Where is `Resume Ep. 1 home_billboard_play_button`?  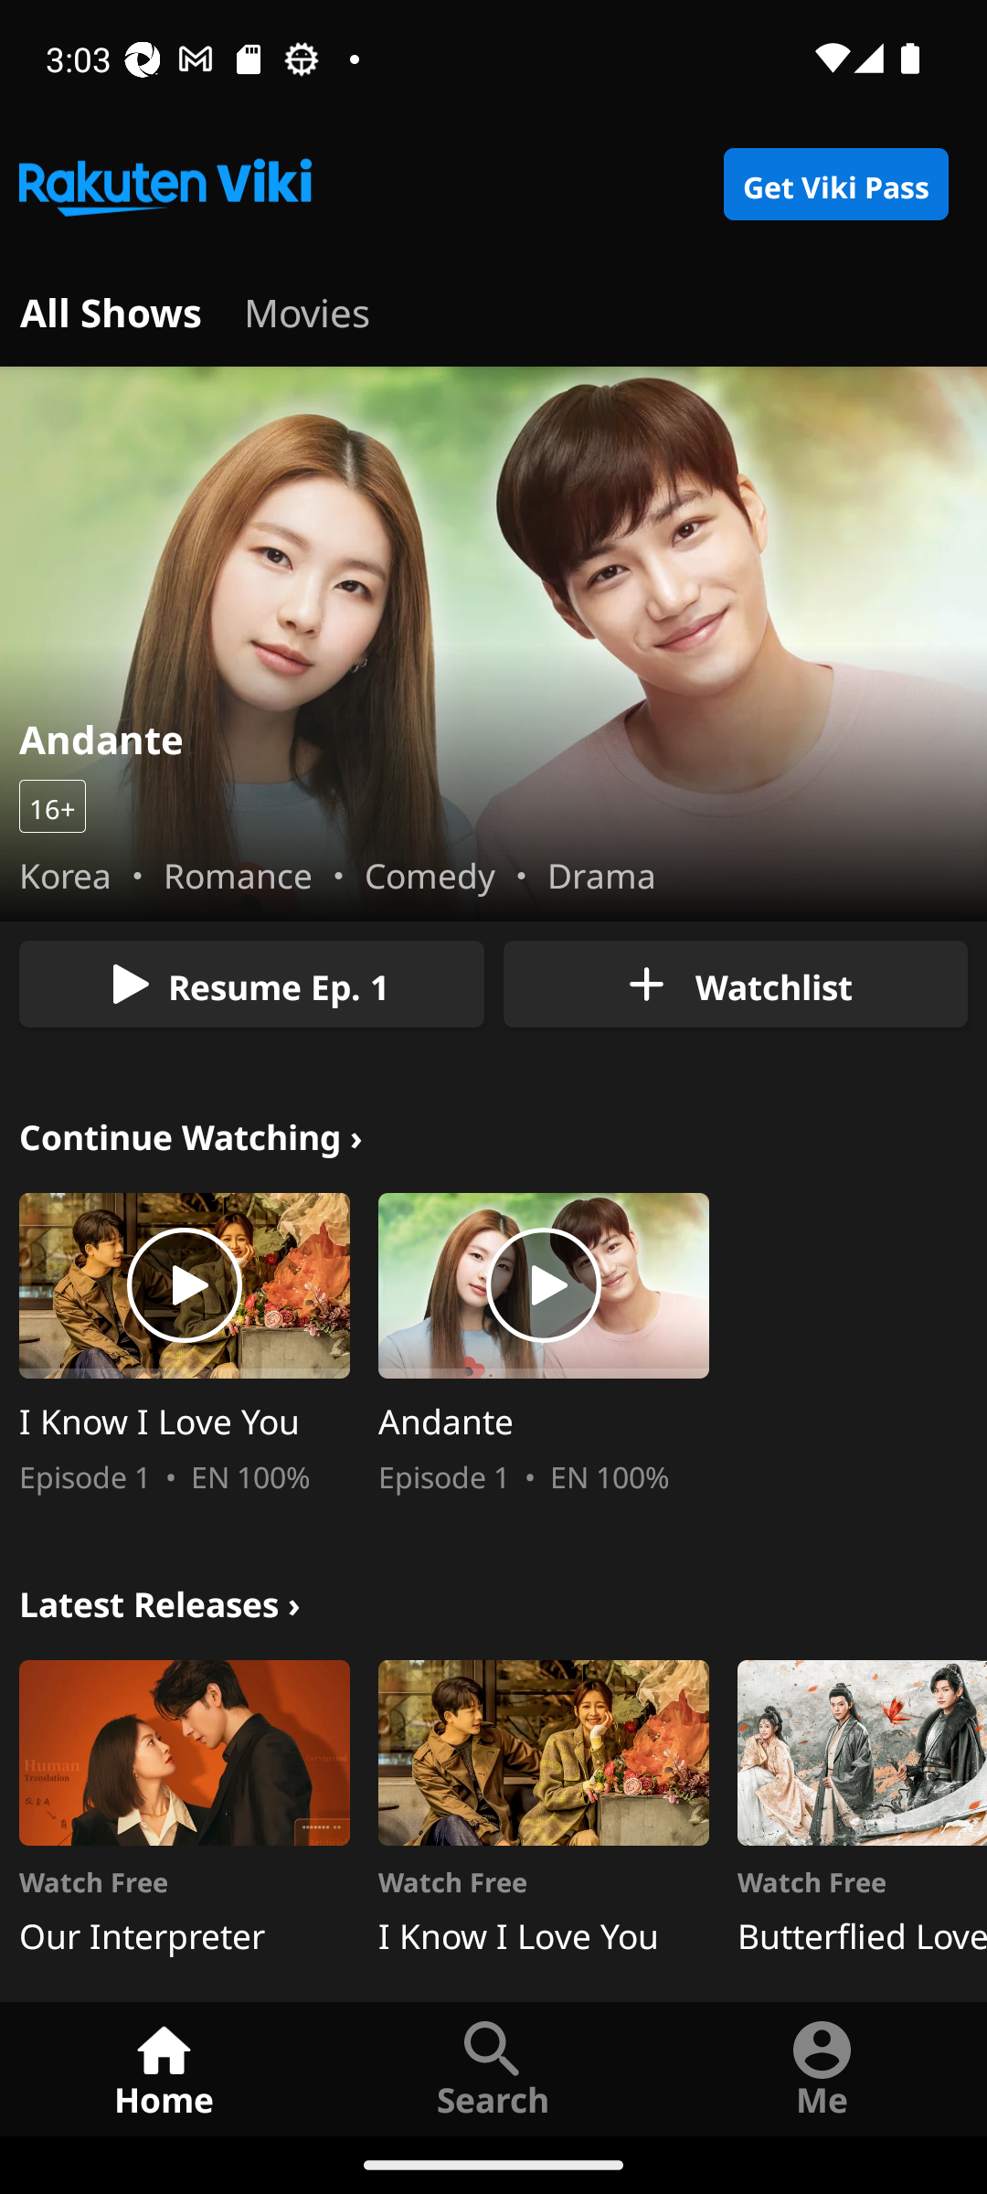 Resume Ep. 1 home_billboard_play_button is located at coordinates (251, 984).